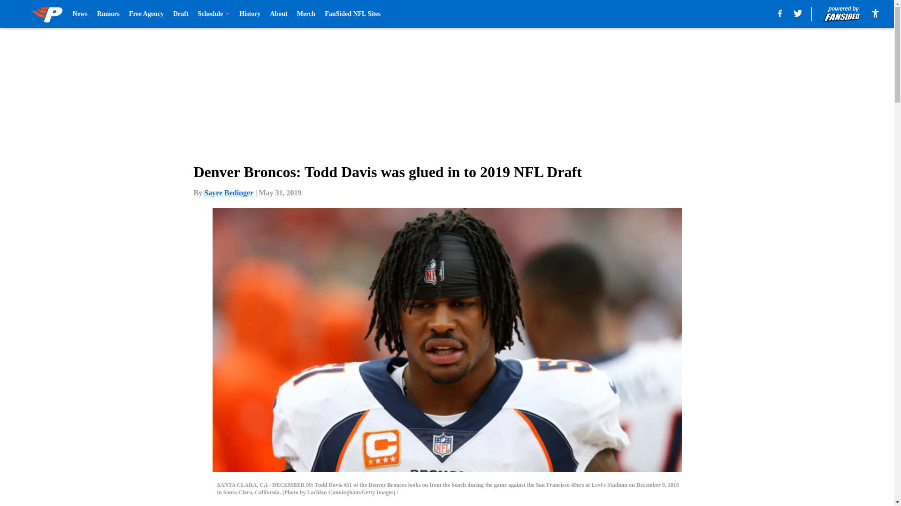 The height and width of the screenshot is (506, 901). What do you see at coordinates (250, 14) in the screenshot?
I see `History` at bounding box center [250, 14].